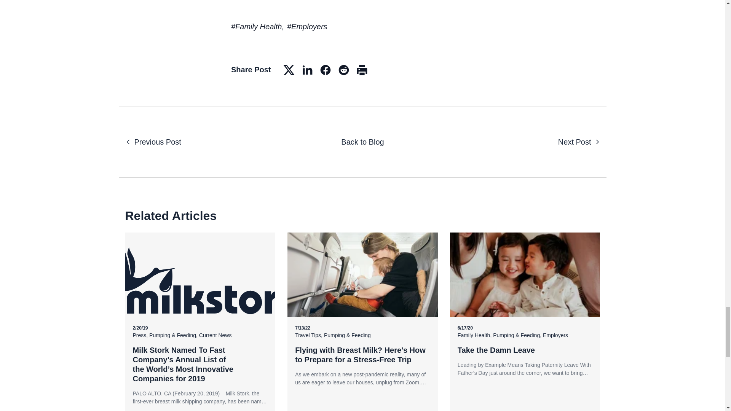 This screenshot has width=731, height=411. Describe the element at coordinates (153, 142) in the screenshot. I see `Previous Post` at that location.